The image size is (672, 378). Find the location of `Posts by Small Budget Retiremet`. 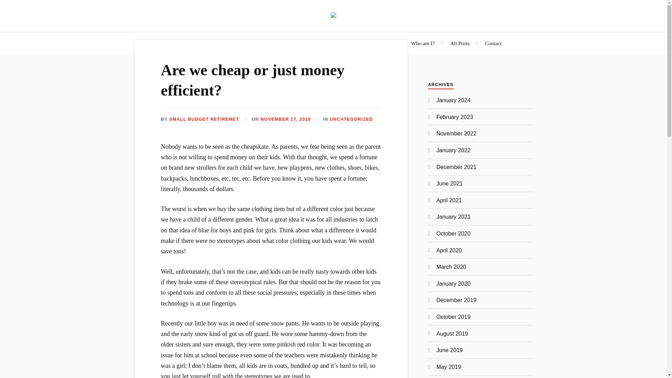

Posts by Small Budget Retiremet is located at coordinates (204, 119).